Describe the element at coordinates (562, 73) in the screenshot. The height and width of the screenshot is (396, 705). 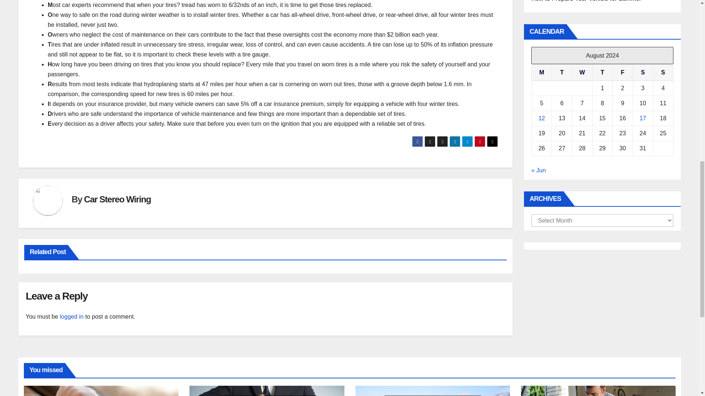
I see `Tuesday` at that location.